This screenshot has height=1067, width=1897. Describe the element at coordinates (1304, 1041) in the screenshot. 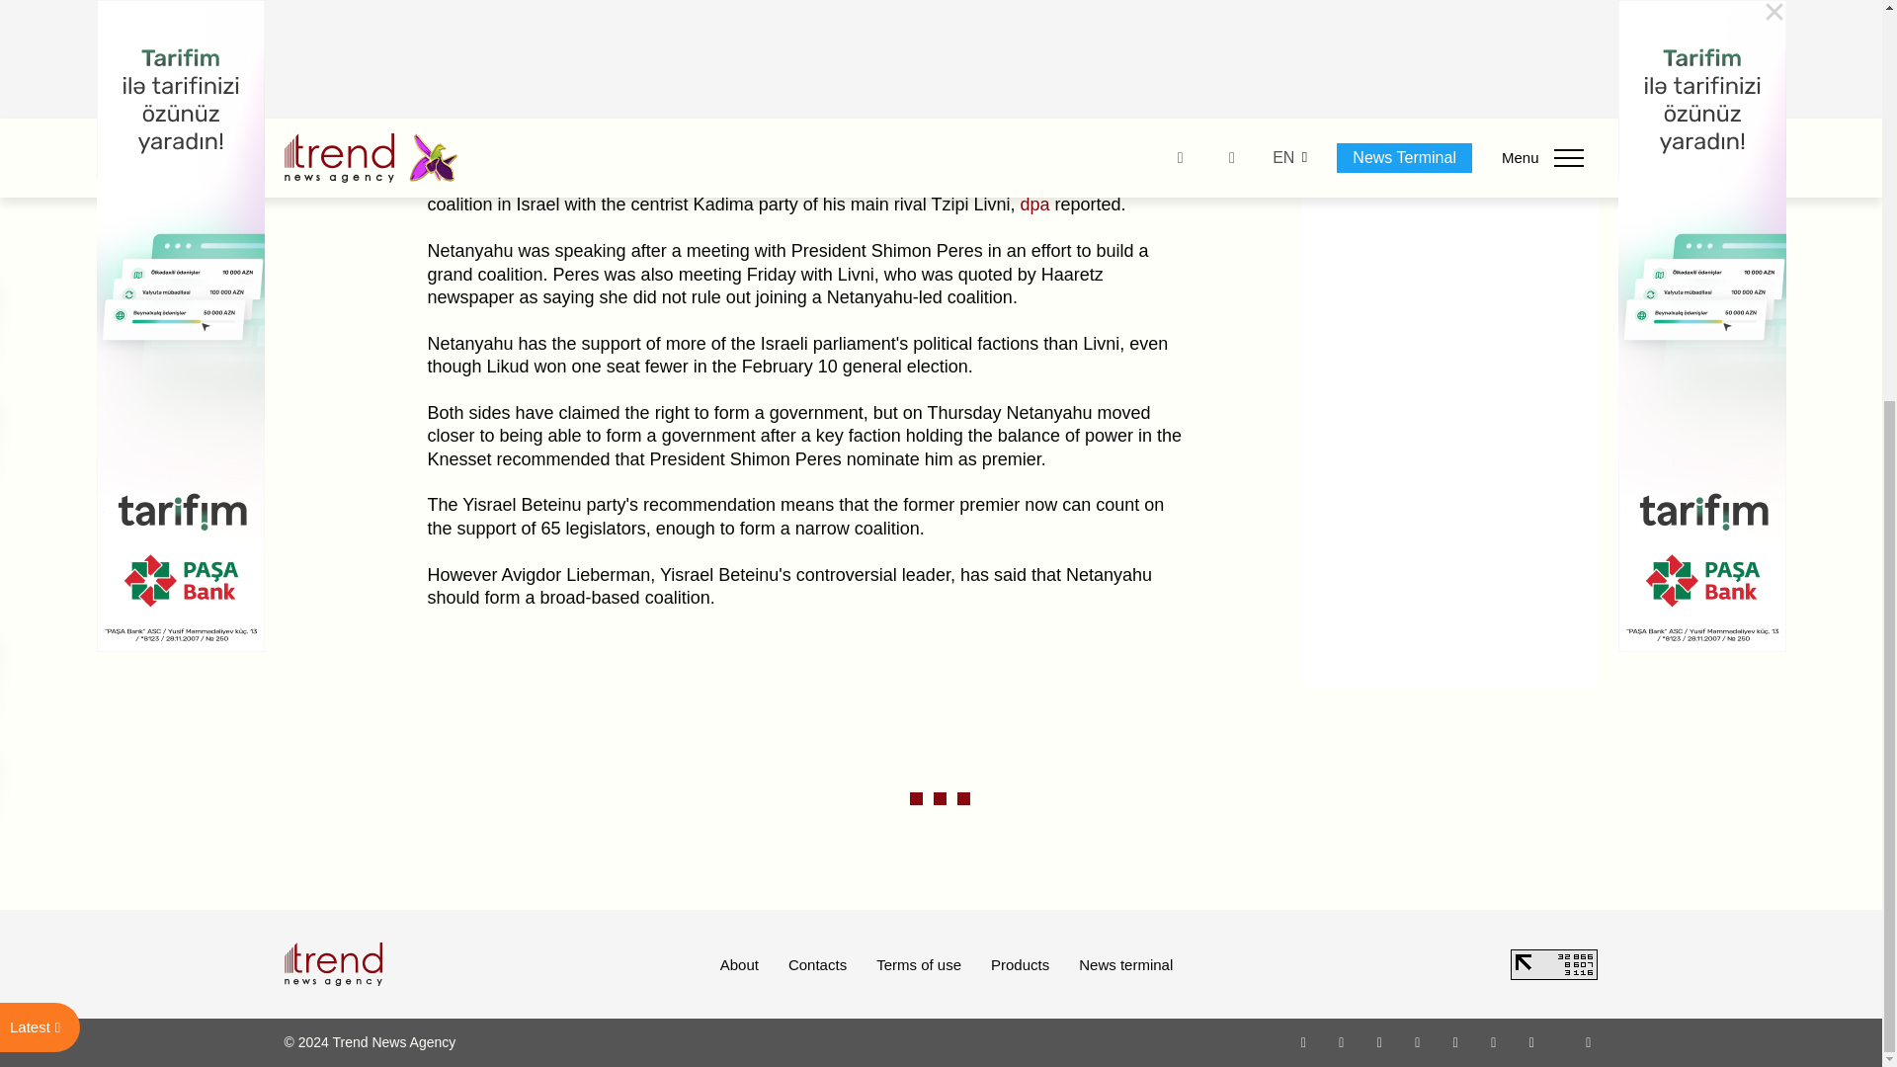

I see `Whatsapp` at that location.